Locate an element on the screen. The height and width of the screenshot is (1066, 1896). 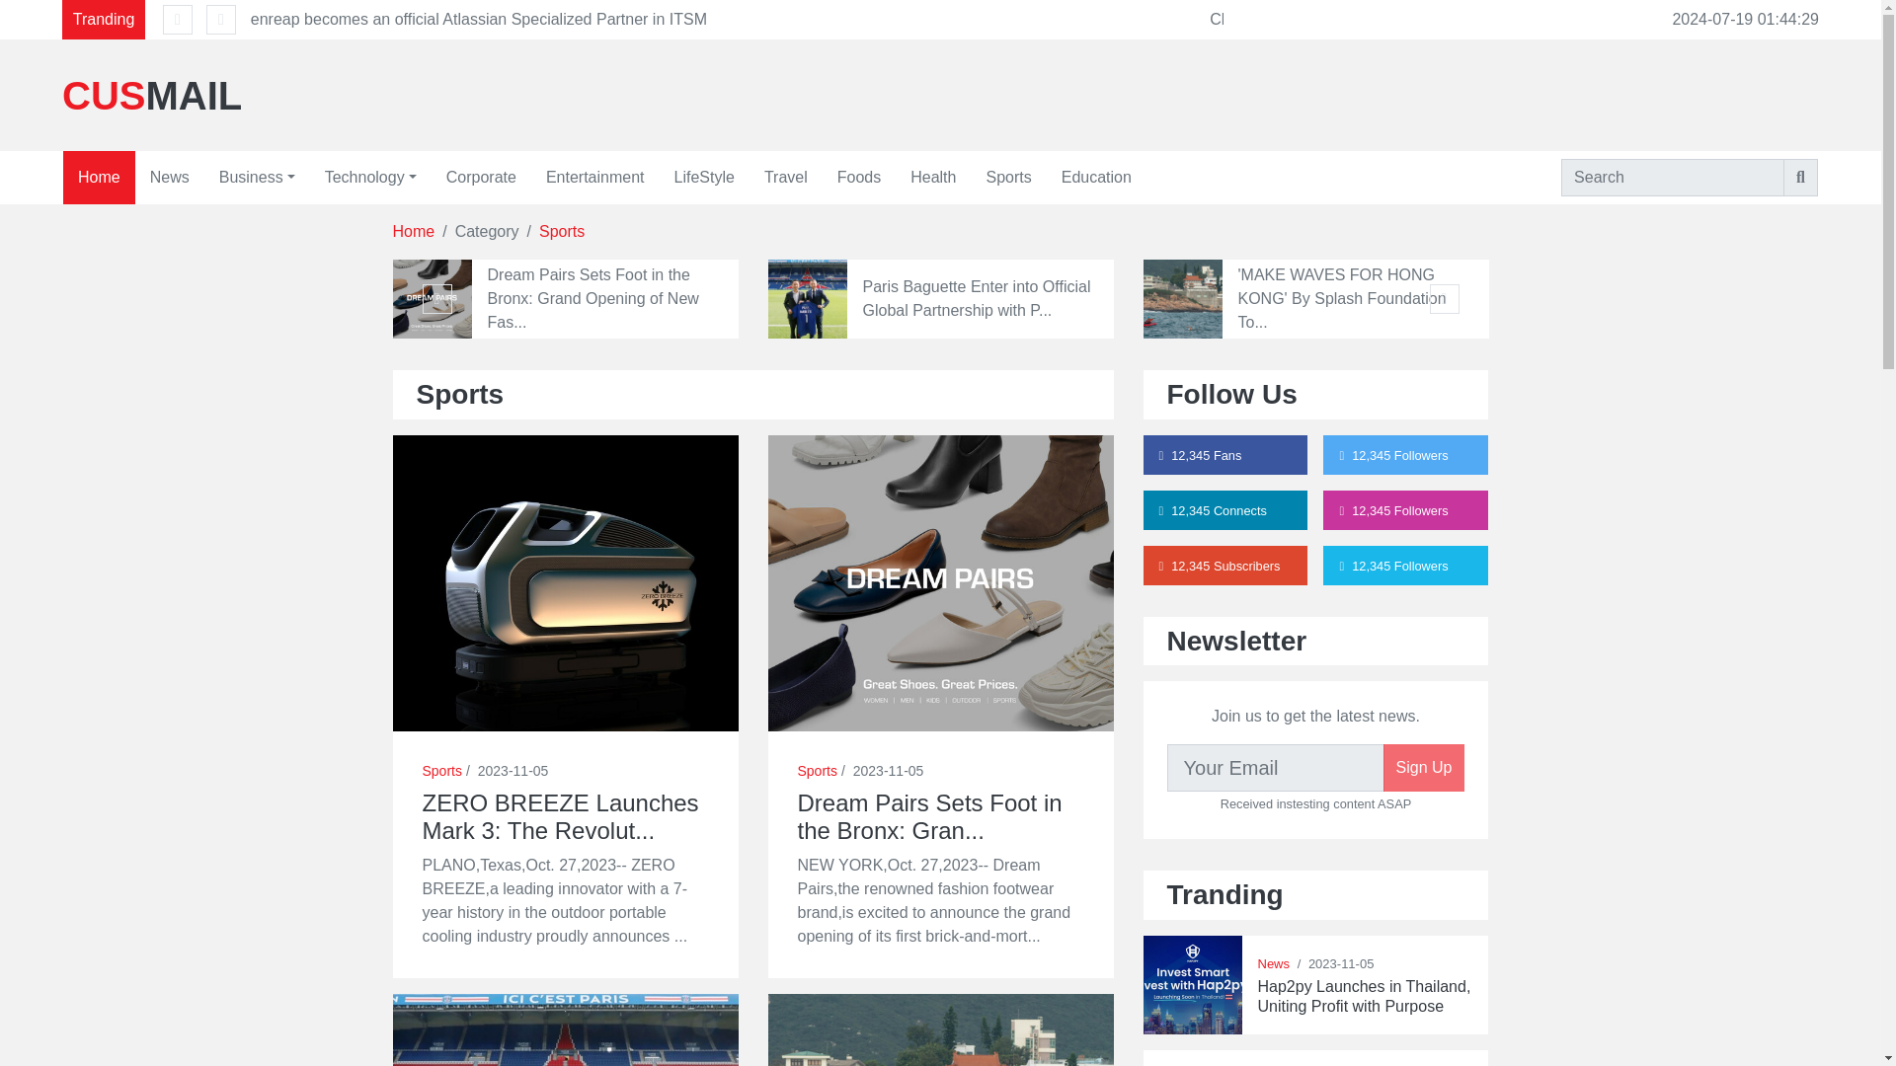
Corporate is located at coordinates (481, 178).